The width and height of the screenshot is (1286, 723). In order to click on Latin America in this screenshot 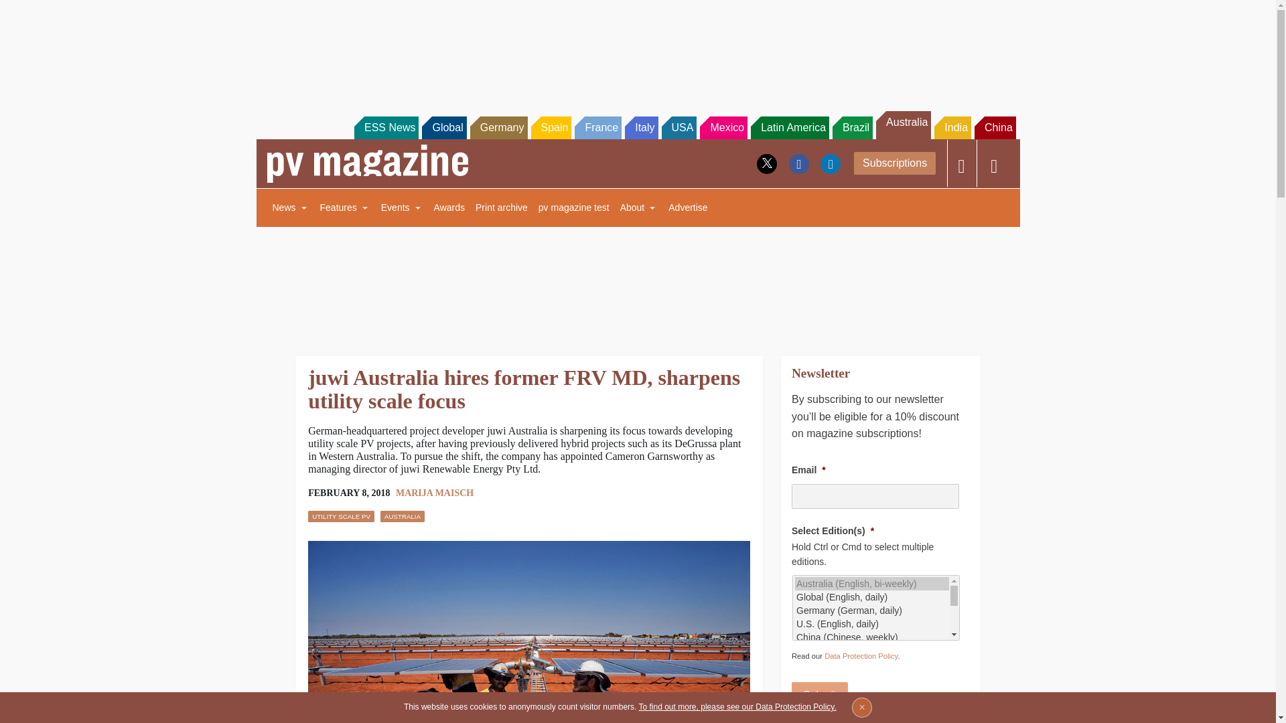, I will do `click(790, 127)`.